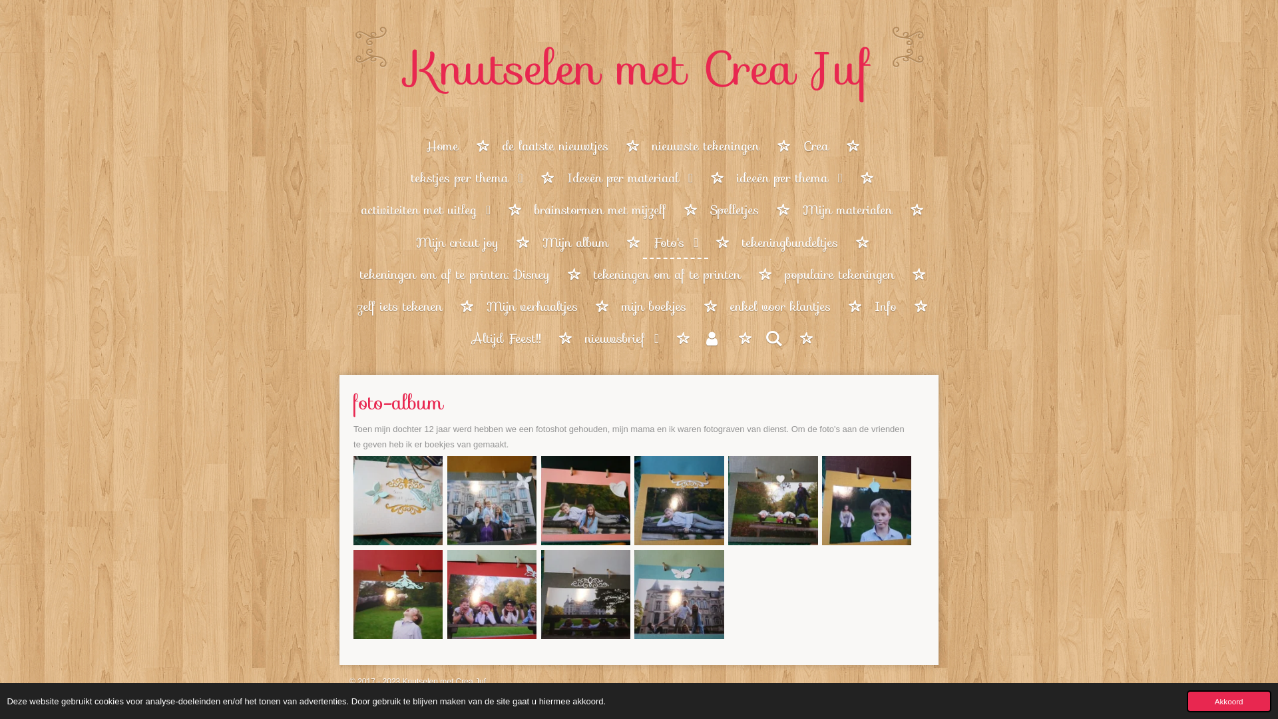  I want to click on Account, so click(712, 339).